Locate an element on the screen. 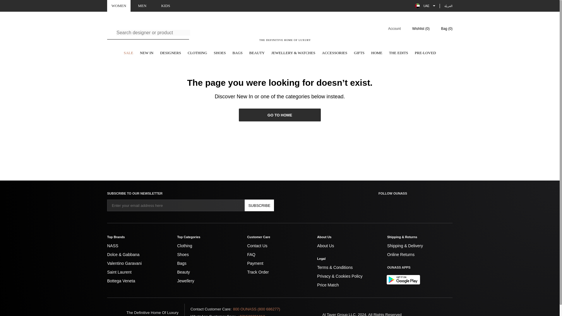 The image size is (562, 316). SALE is located at coordinates (128, 53).